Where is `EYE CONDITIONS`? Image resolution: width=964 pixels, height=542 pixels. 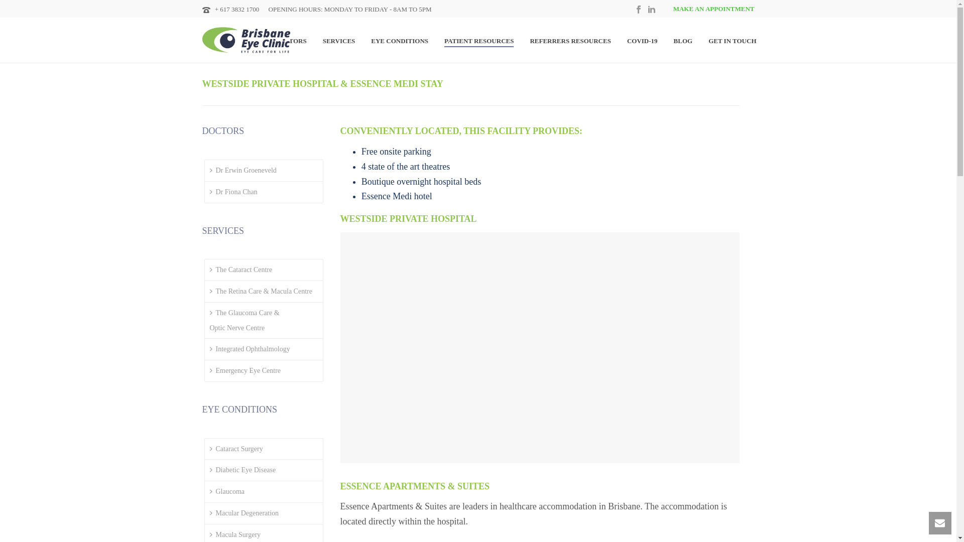 EYE CONDITIONS is located at coordinates (400, 41).